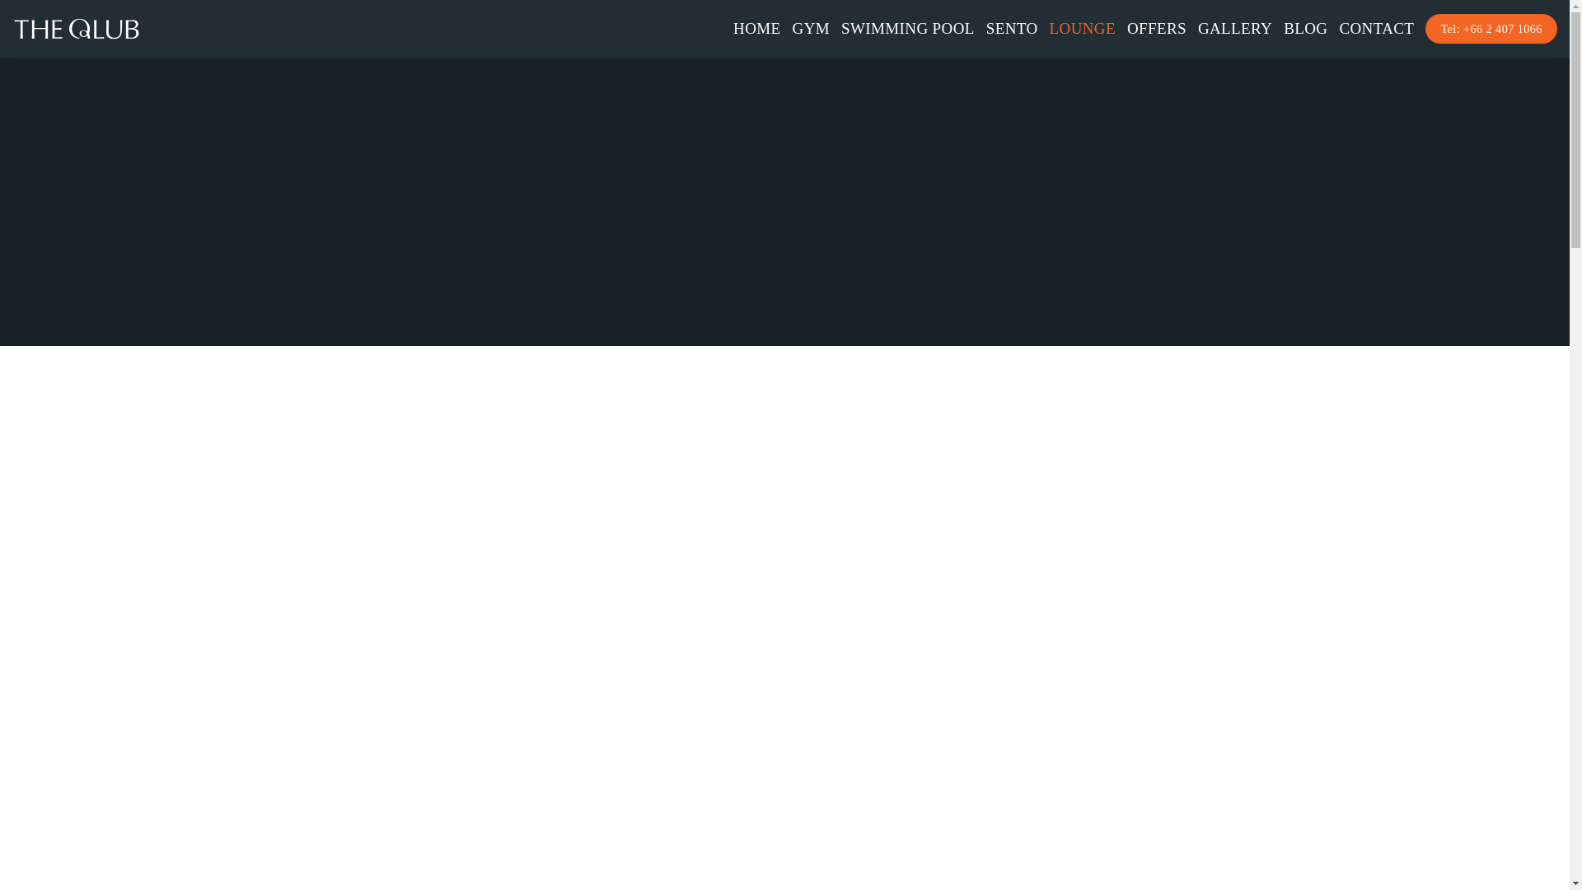  Describe the element at coordinates (908, 28) in the screenshot. I see `SWIMMING POOL` at that location.